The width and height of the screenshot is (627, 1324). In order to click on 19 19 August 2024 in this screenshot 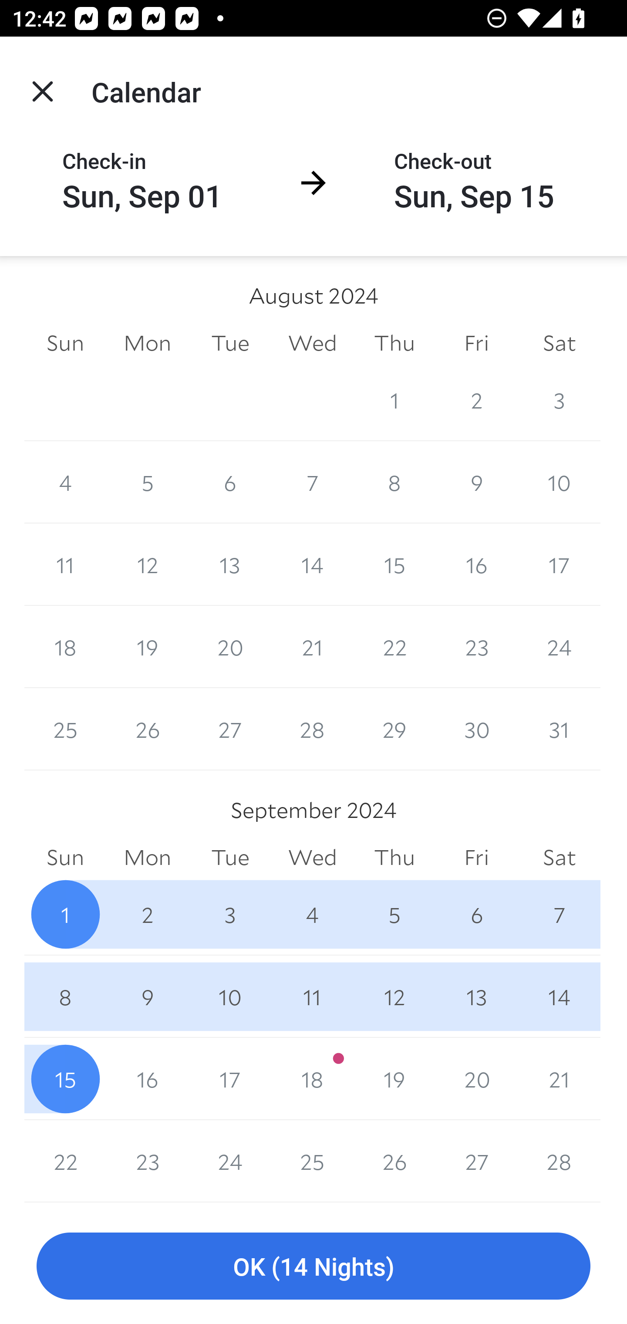, I will do `click(147, 647)`.